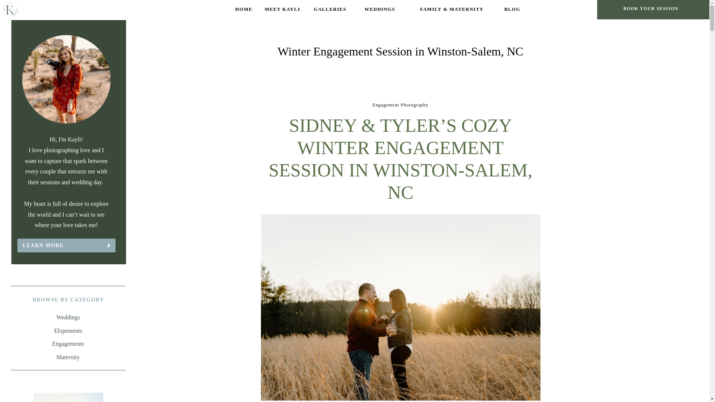 The image size is (715, 402). Describe the element at coordinates (400, 105) in the screenshot. I see `Engagement Photography` at that location.